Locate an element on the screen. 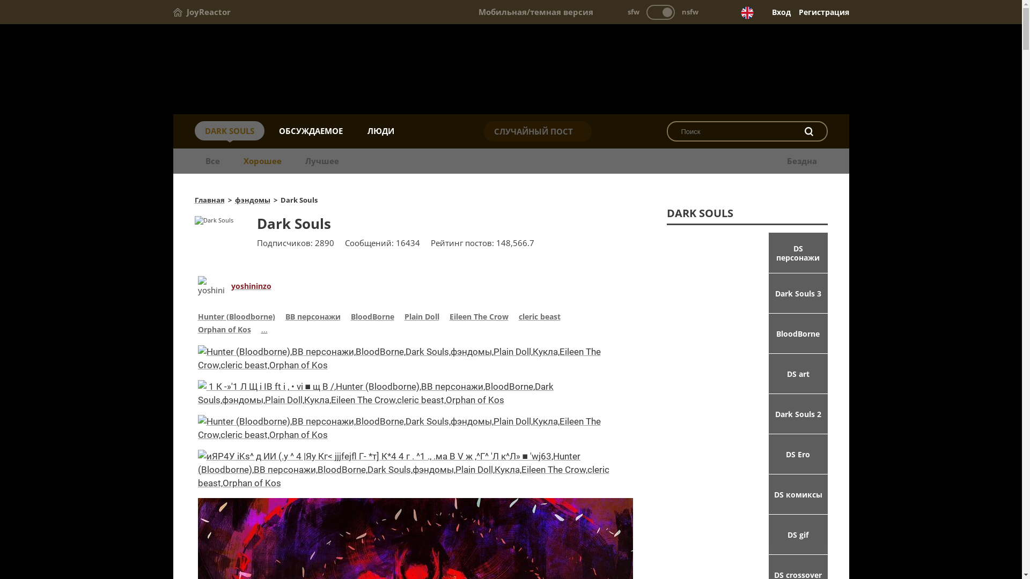  JoyReactor is located at coordinates (202, 12).